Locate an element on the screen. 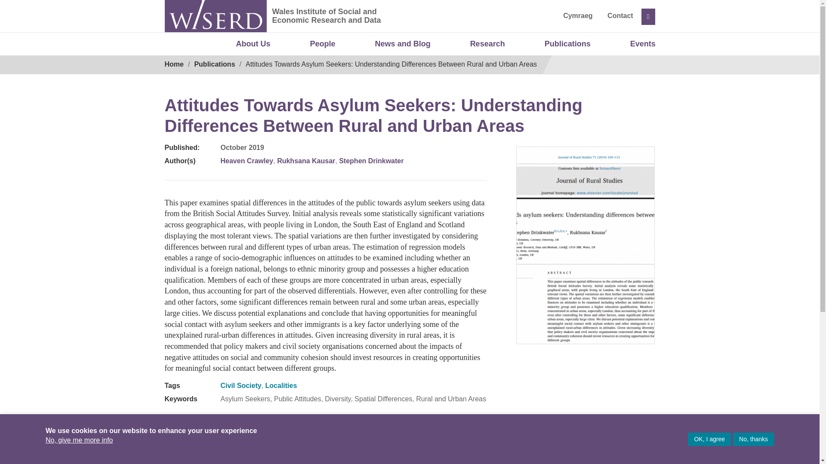 This screenshot has height=464, width=826. Events is located at coordinates (643, 44).